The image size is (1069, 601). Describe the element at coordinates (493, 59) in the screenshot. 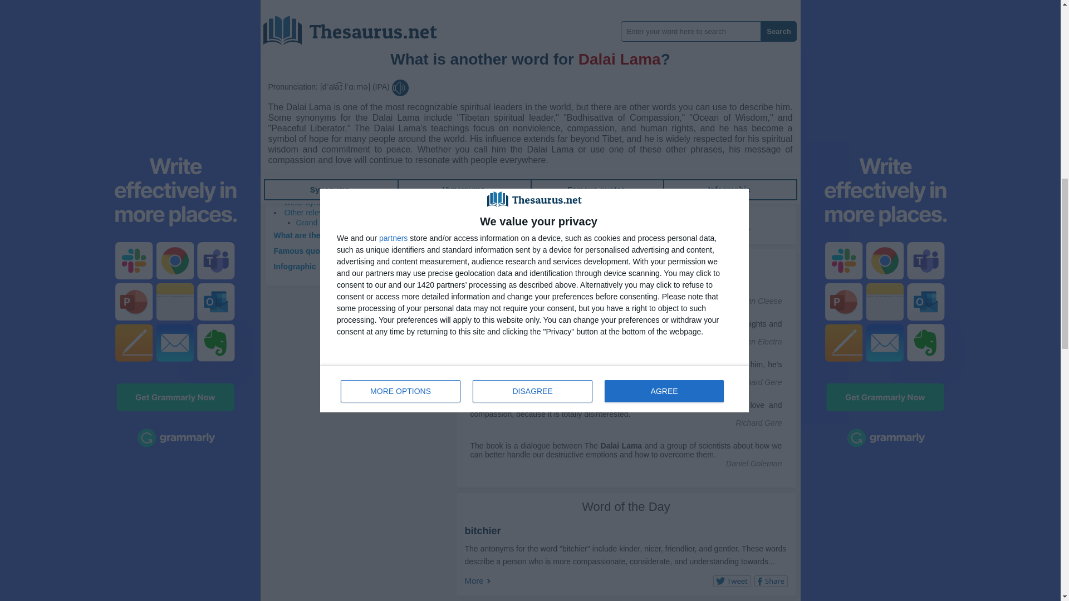

I see `Synonyms for Dalai lama` at that location.